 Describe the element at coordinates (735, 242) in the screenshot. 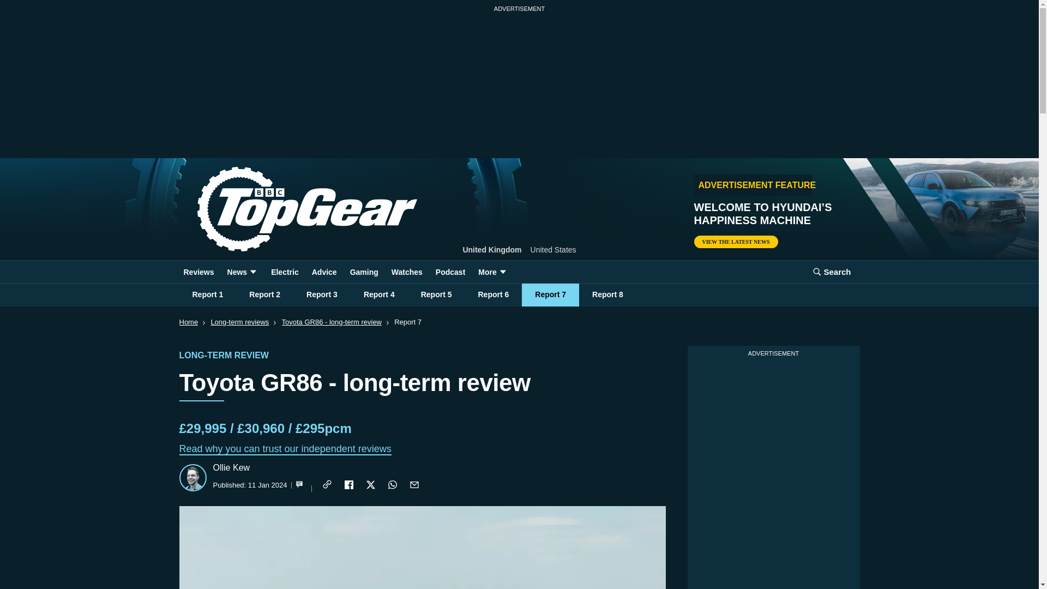

I see `VIEW THE LATEST NEWS` at that location.